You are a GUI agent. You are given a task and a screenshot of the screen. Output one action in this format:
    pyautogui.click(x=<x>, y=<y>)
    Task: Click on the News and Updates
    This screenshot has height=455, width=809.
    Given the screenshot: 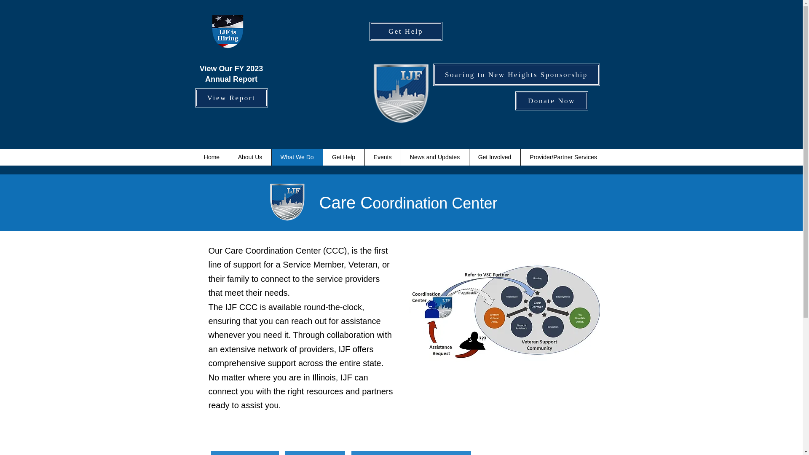 What is the action you would take?
    pyautogui.click(x=434, y=157)
    